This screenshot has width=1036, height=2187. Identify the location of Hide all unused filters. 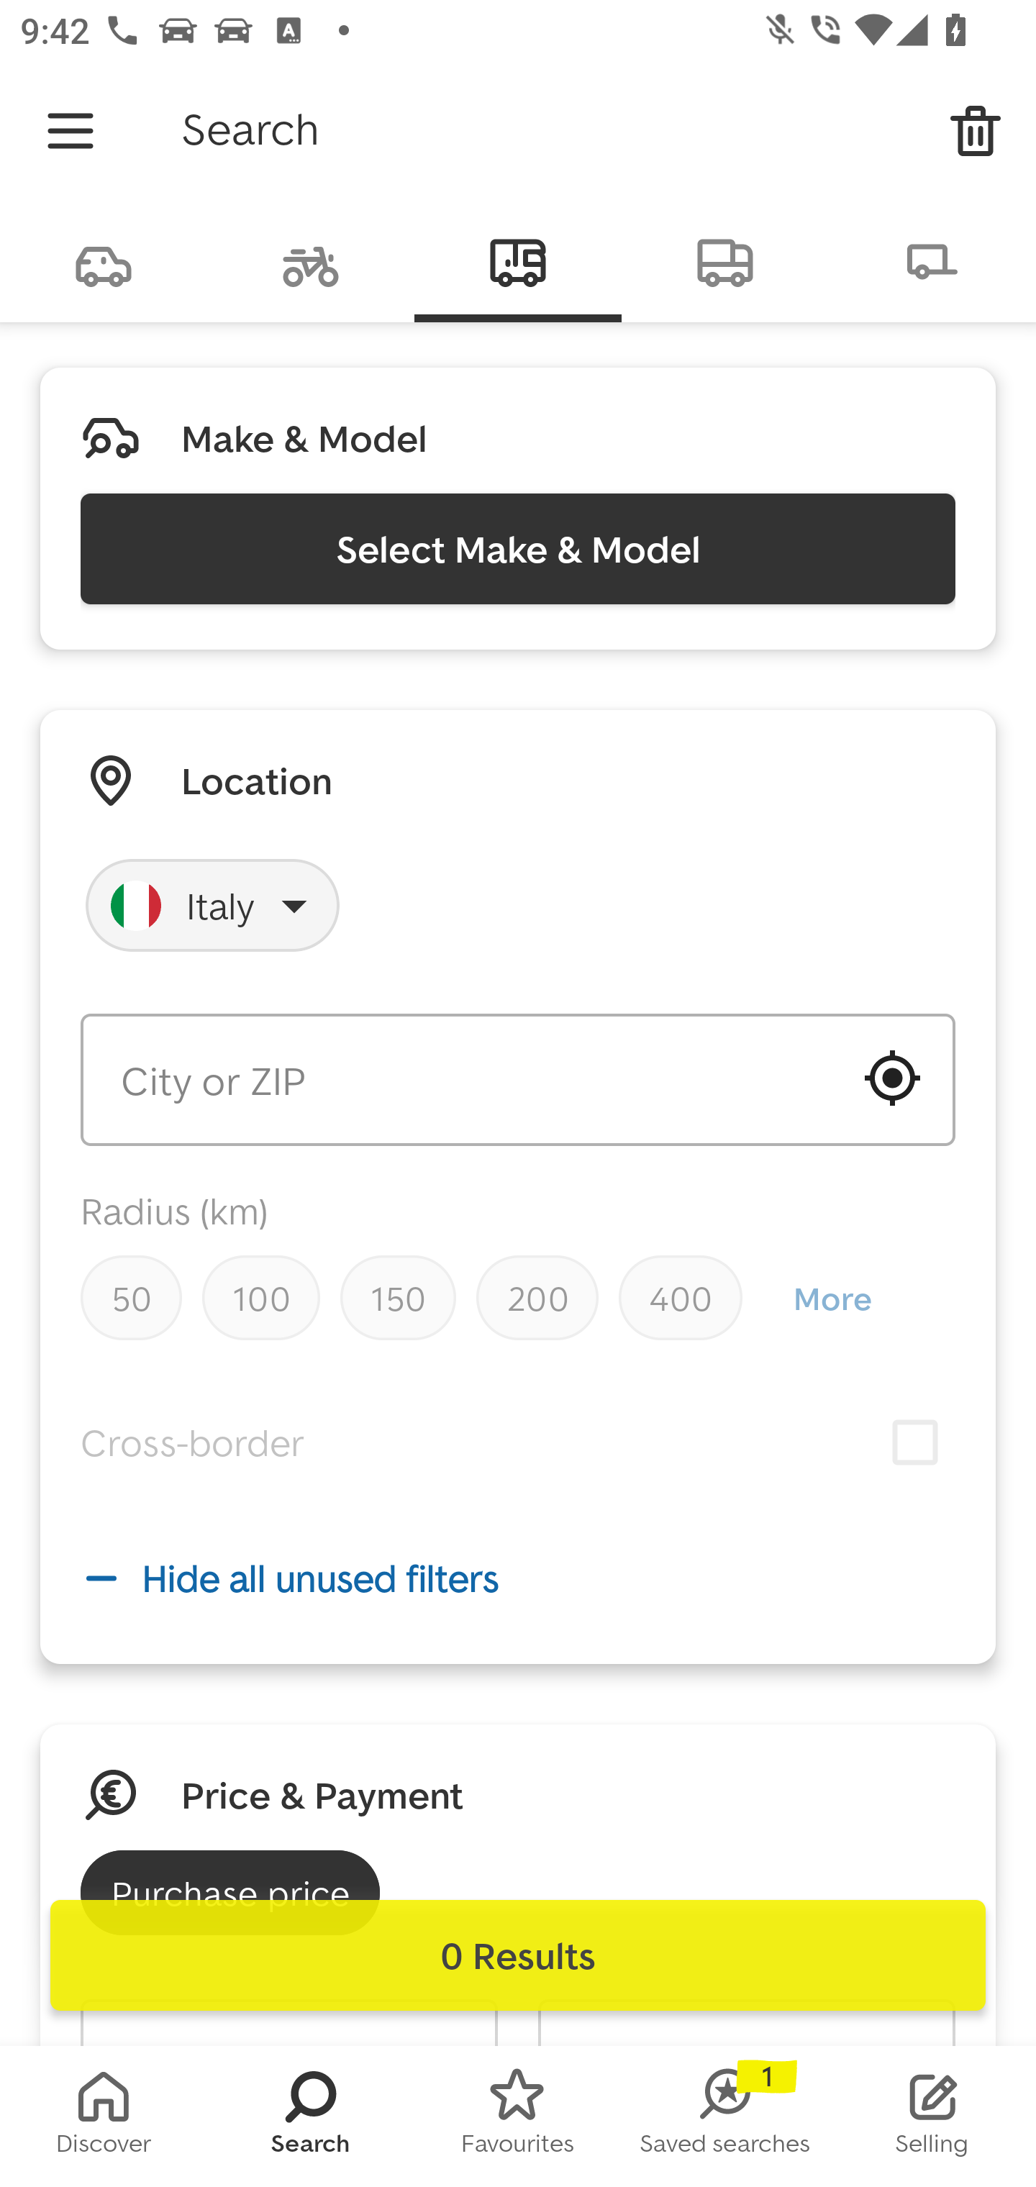
(518, 1577).